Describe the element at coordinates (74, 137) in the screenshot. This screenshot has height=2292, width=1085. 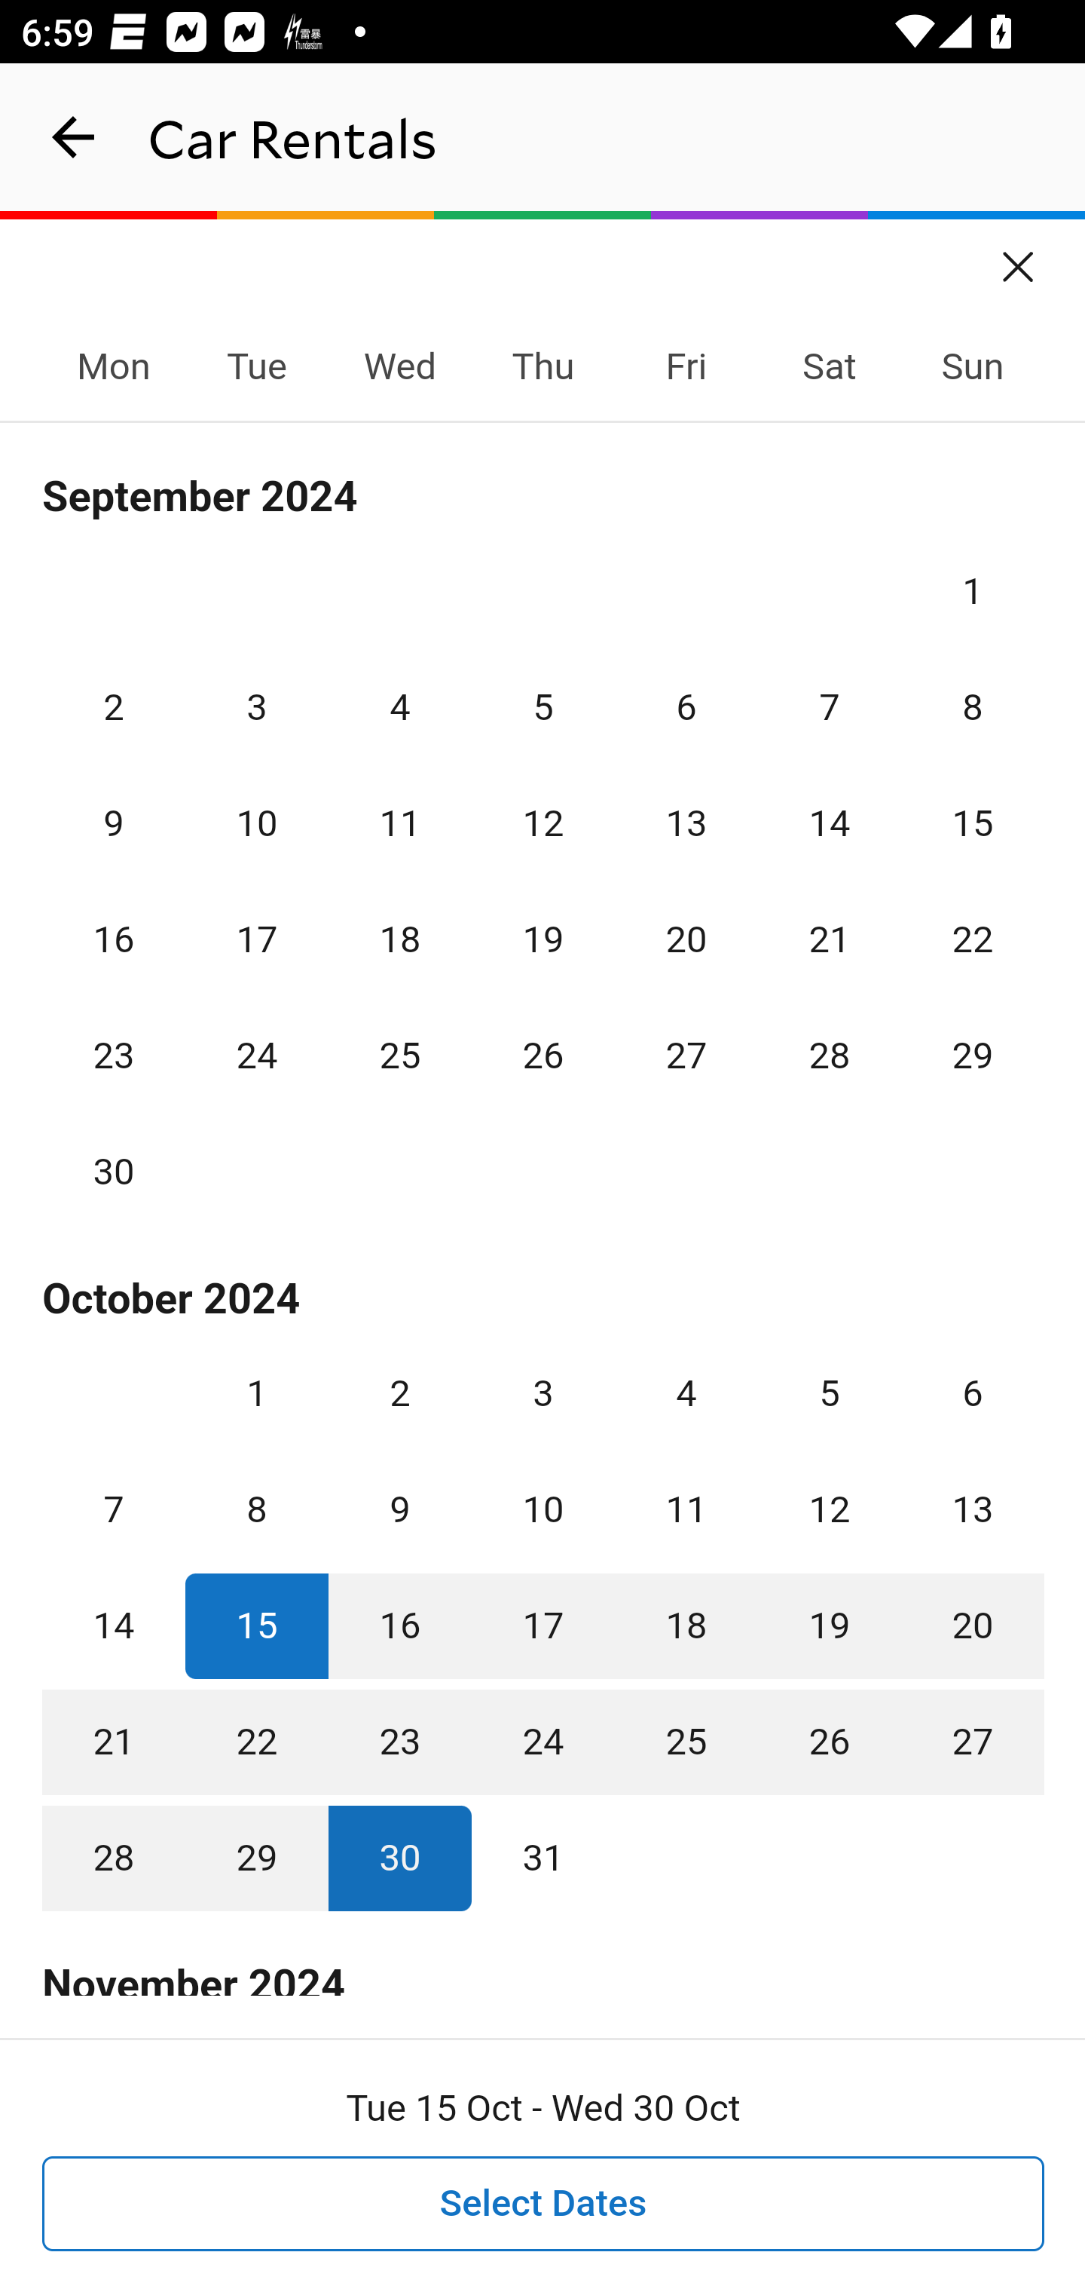
I see `navigation_button` at that location.